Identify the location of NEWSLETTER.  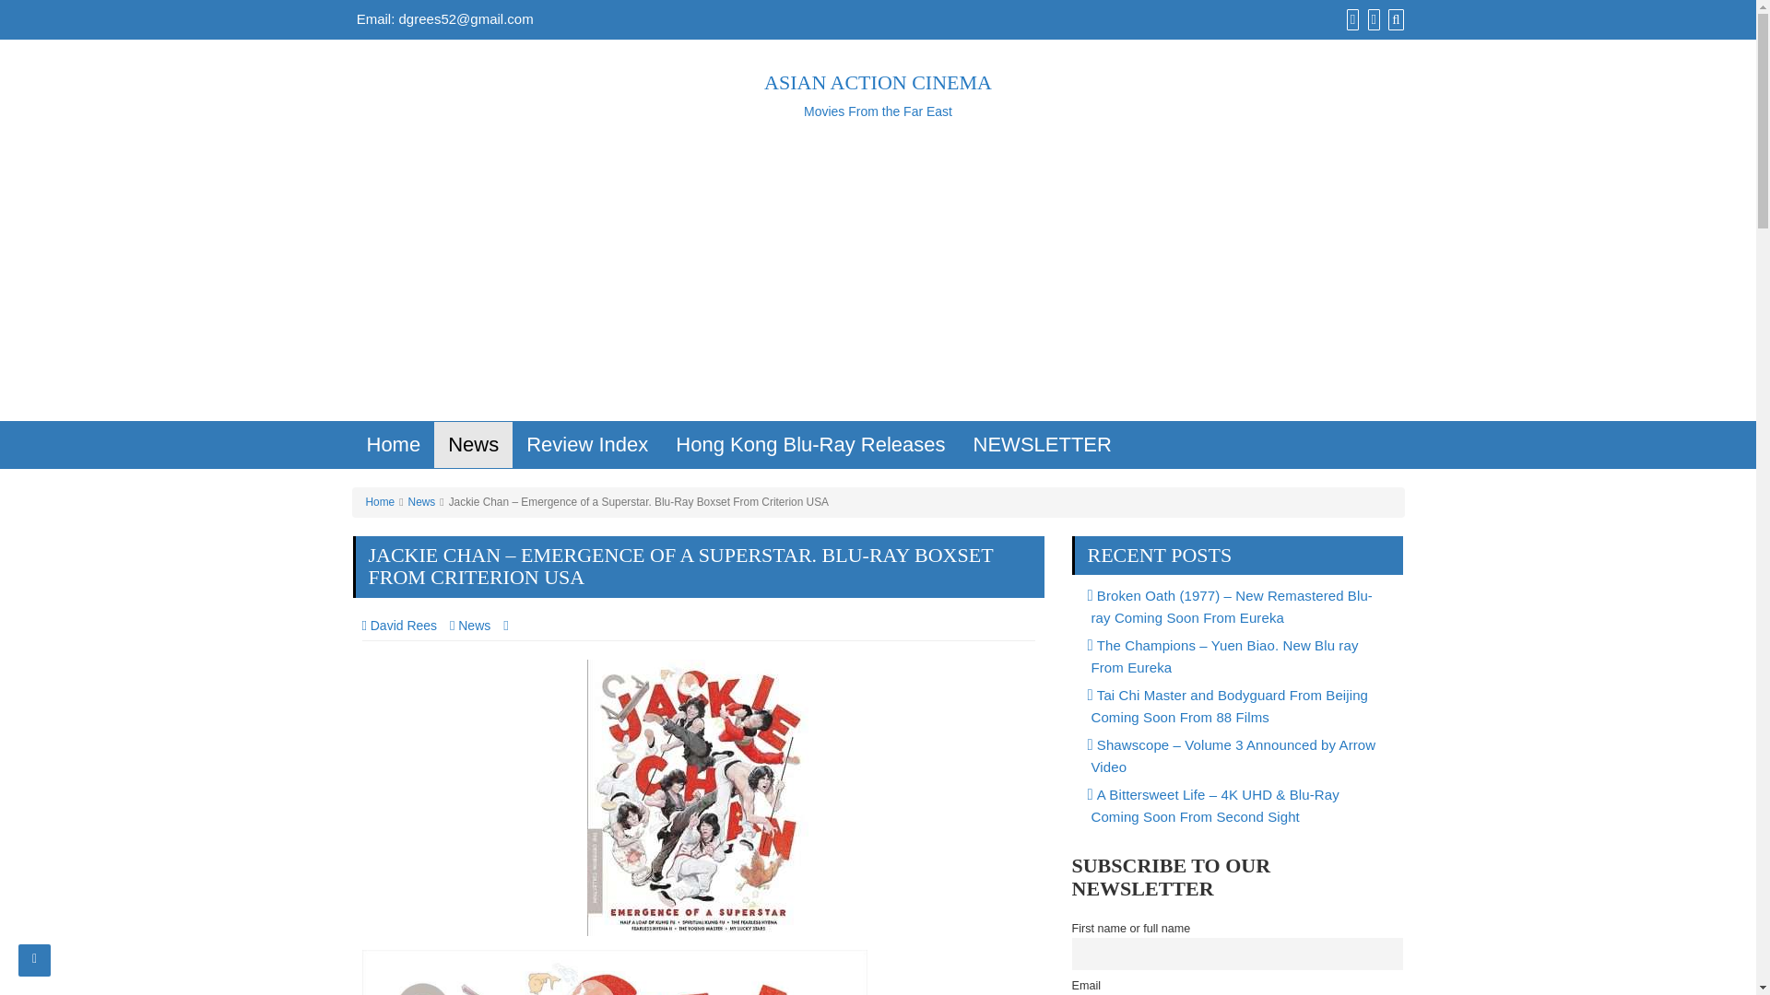
(1370, 18).